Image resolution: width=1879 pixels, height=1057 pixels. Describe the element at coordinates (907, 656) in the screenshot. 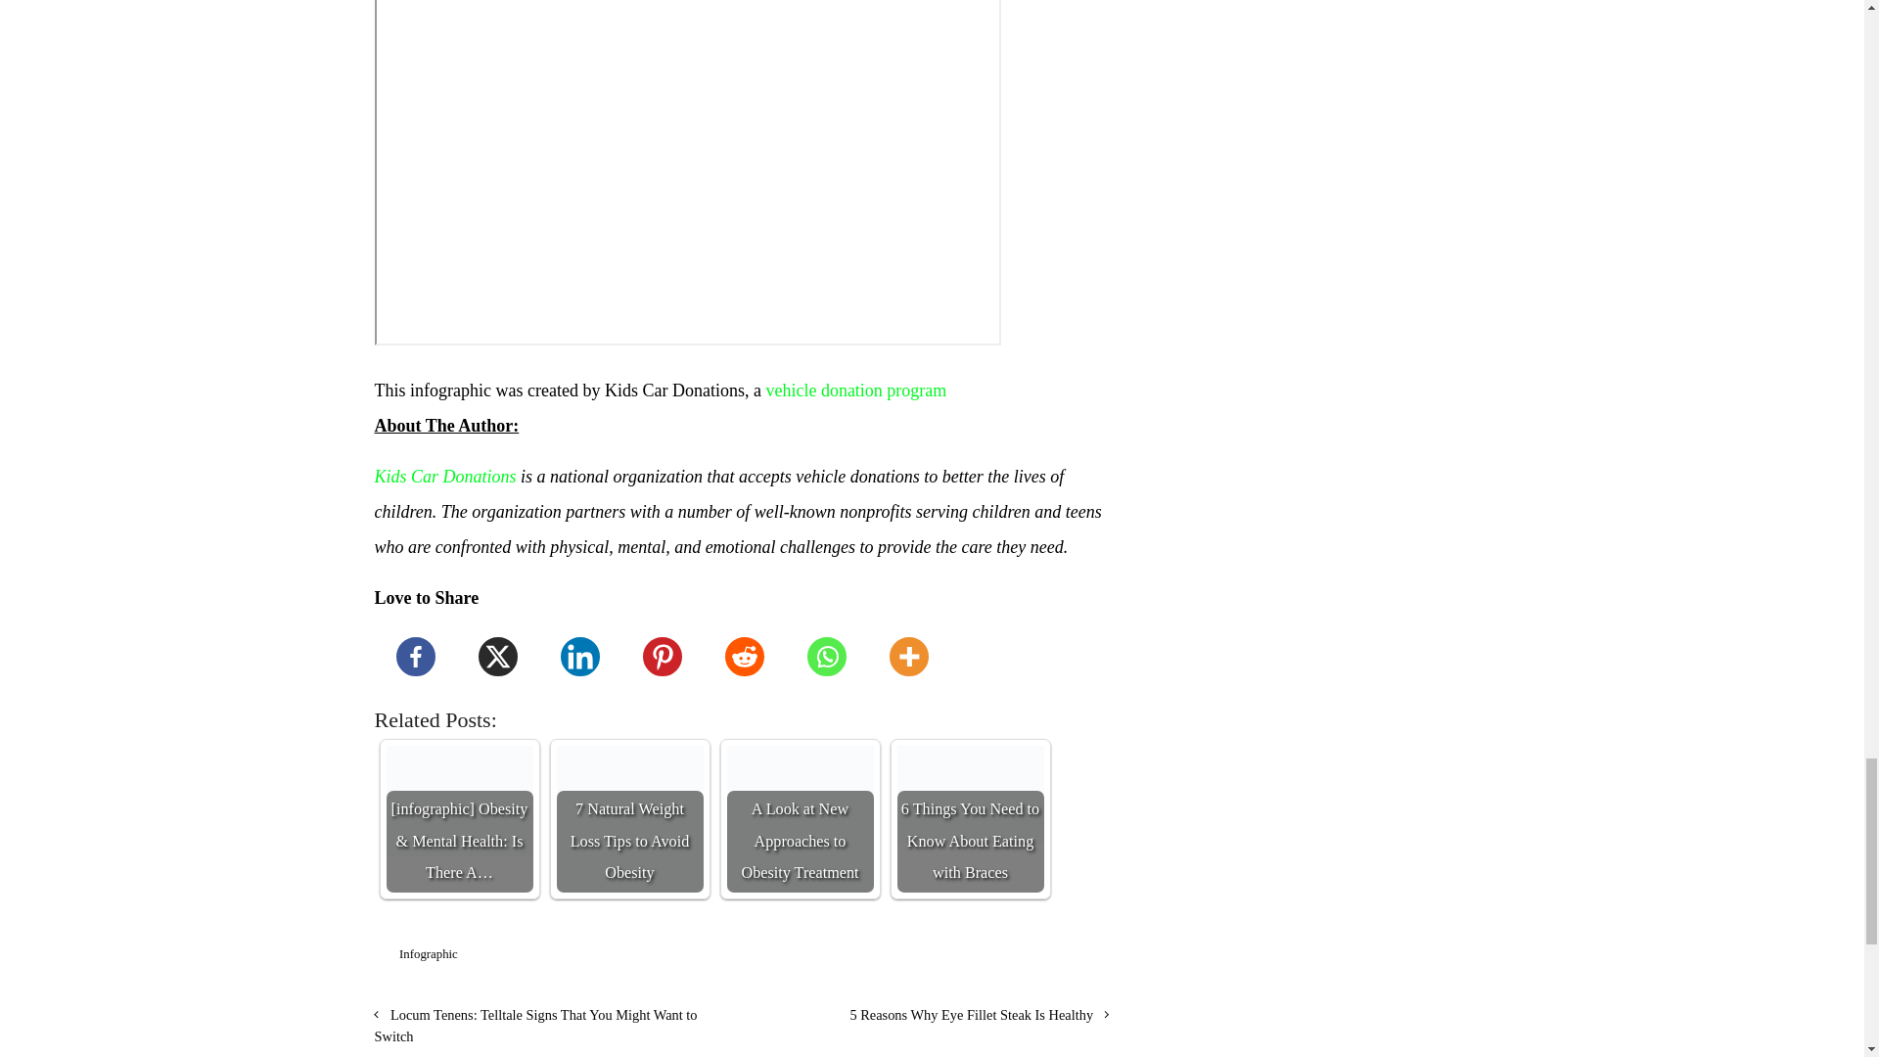

I see `More` at that location.